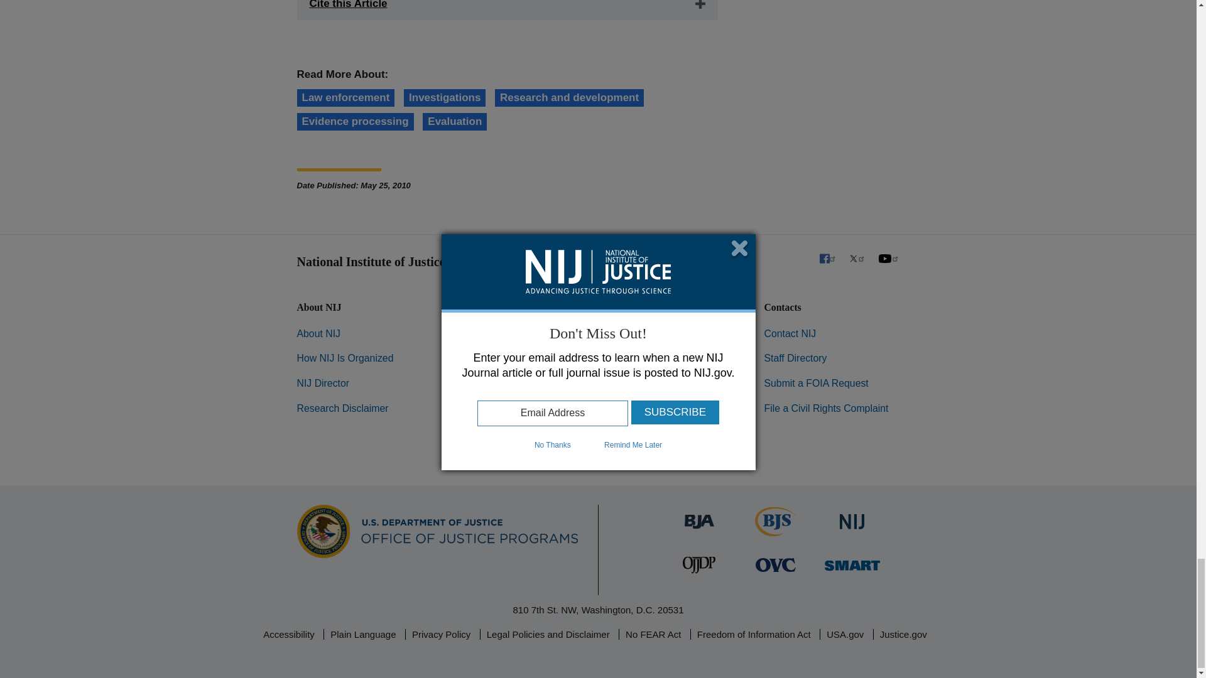  I want to click on Cite this Article, so click(507, 10).